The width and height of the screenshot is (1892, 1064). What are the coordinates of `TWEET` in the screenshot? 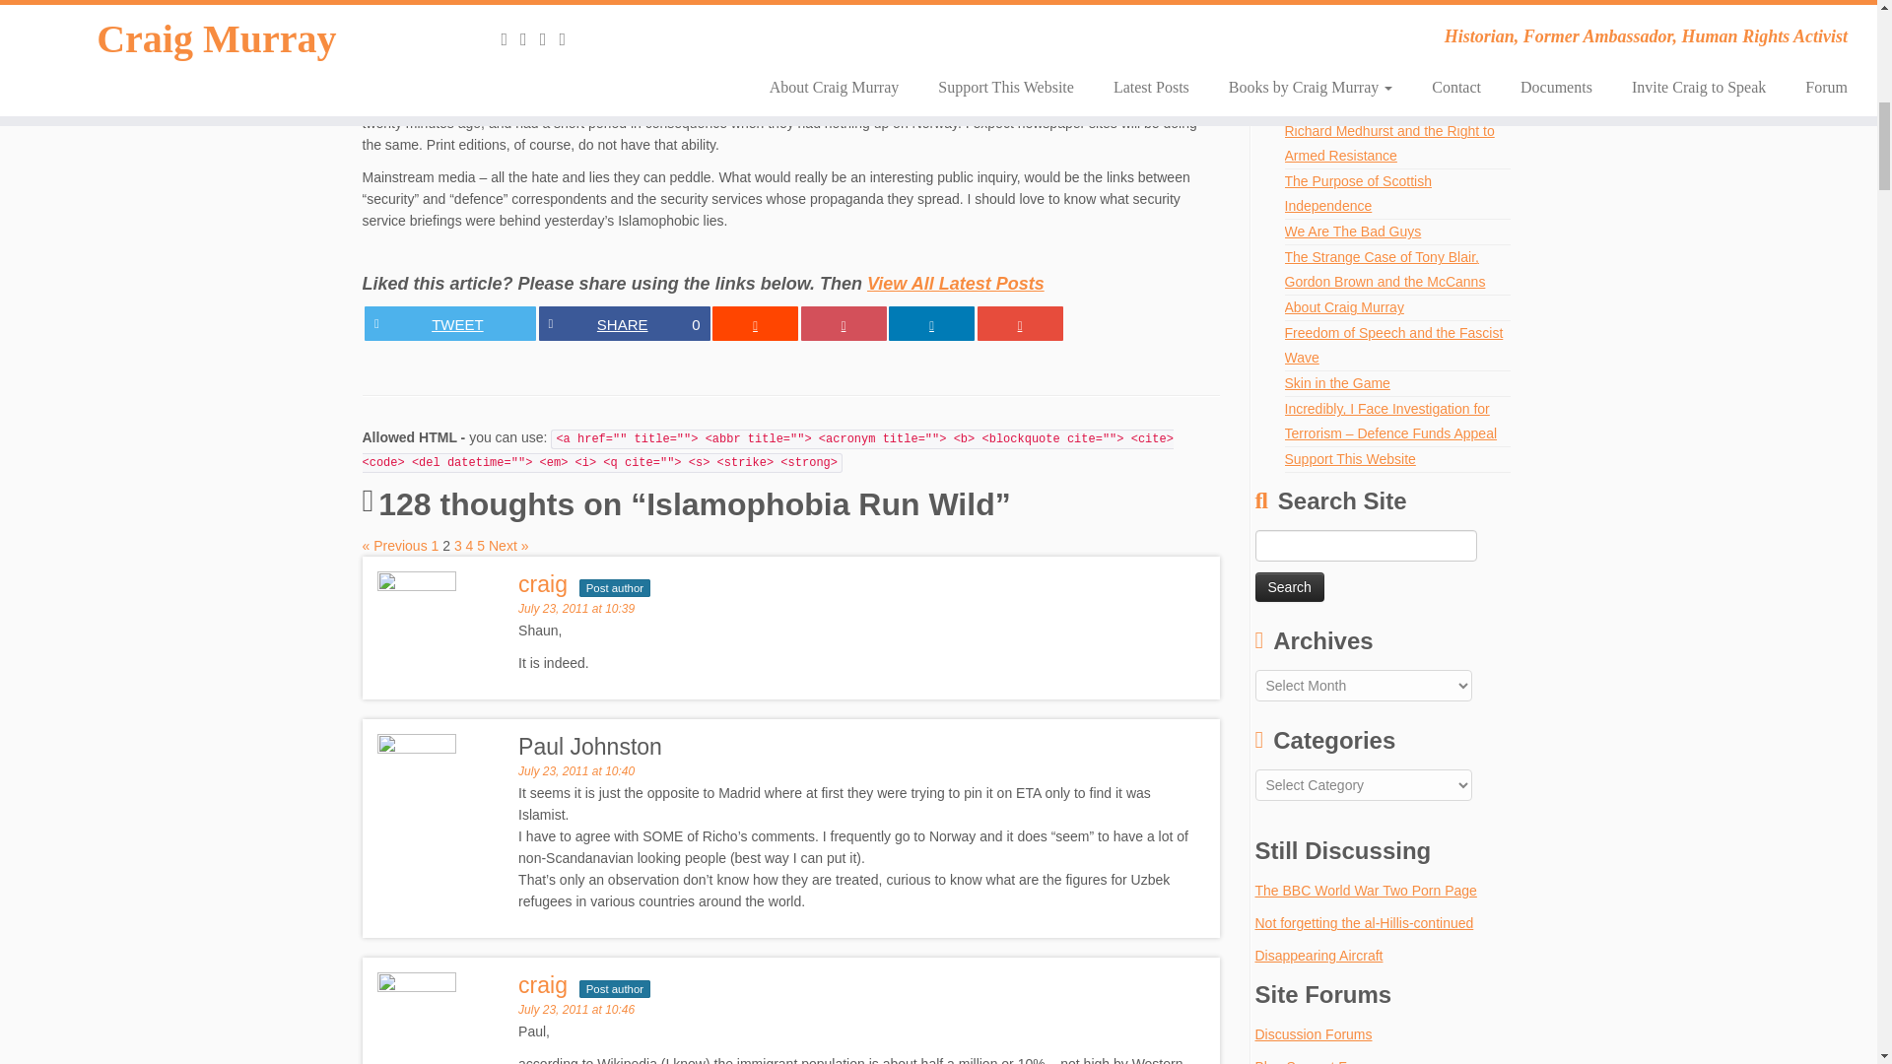 It's located at (955, 284).